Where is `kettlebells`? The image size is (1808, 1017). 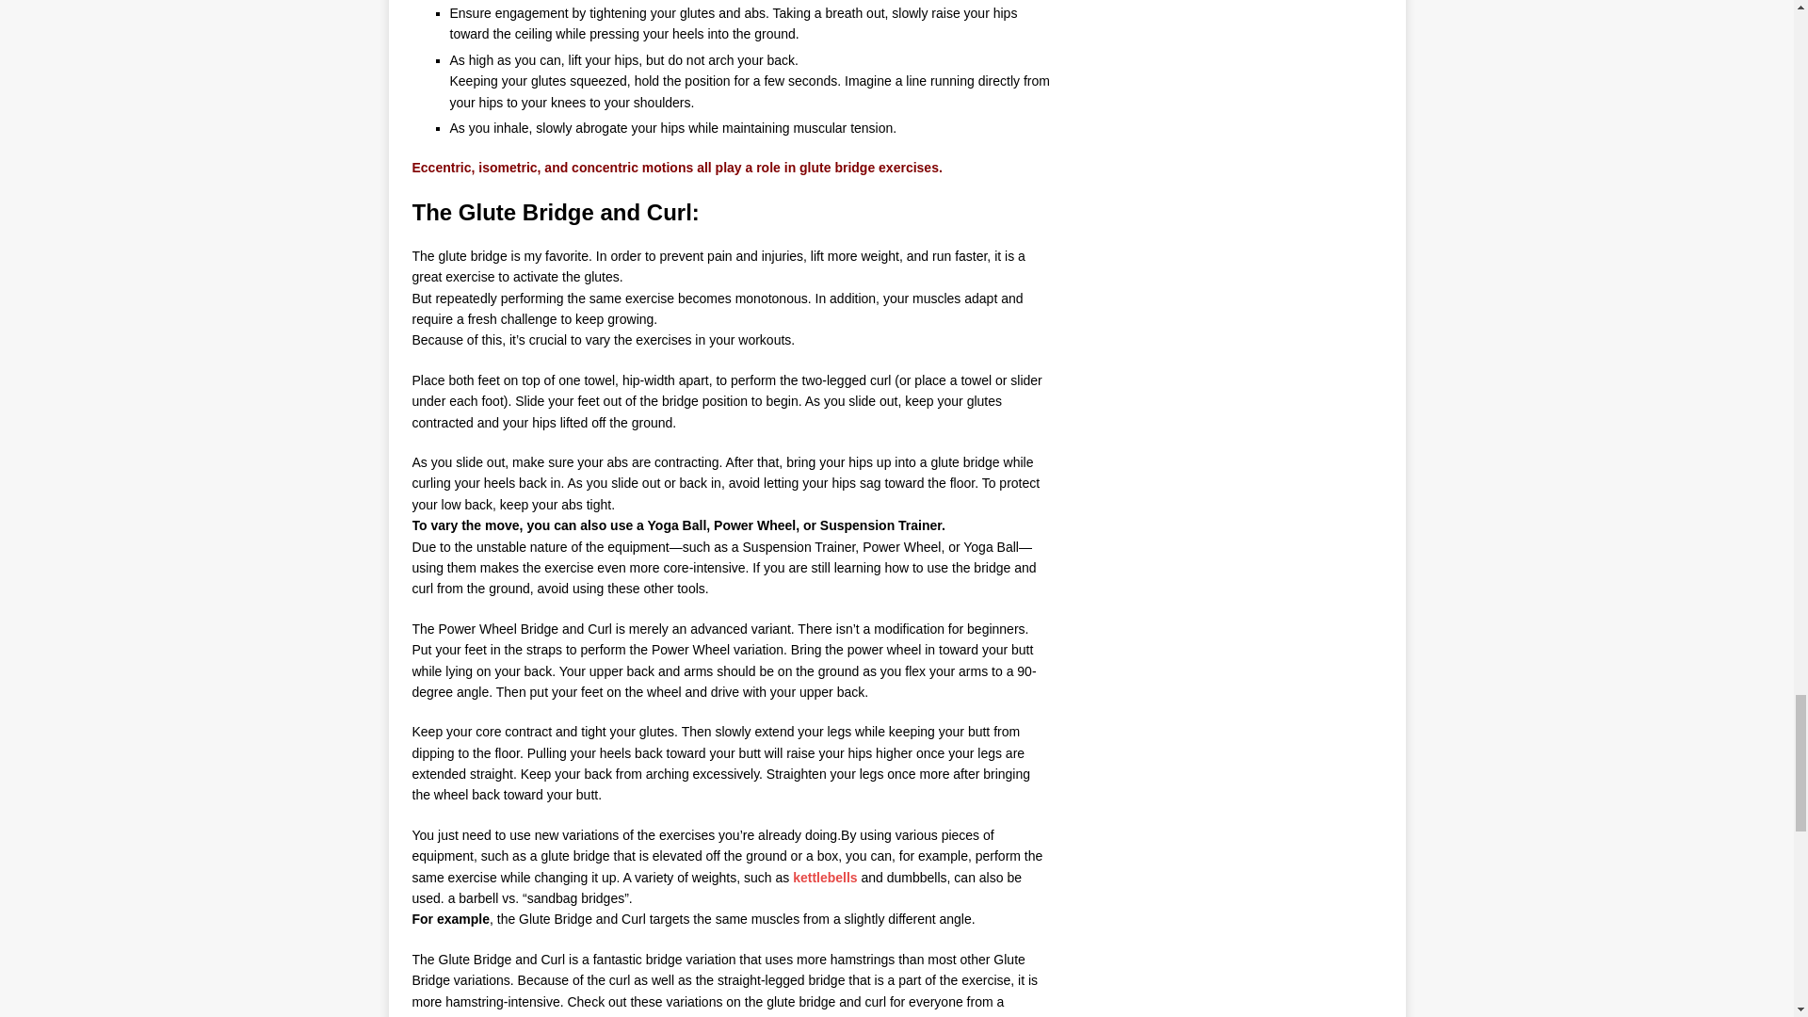 kettlebells is located at coordinates (825, 878).